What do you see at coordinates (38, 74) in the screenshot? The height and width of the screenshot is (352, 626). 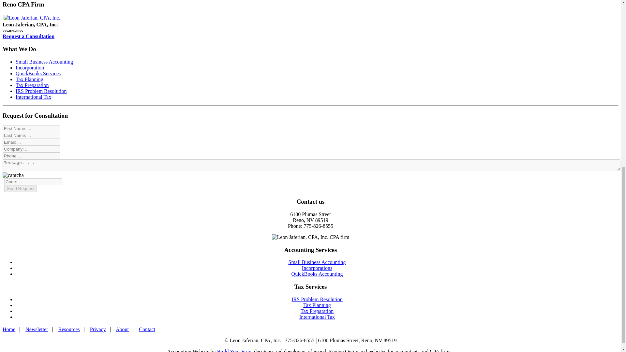 I see `QuickBooks Services` at bounding box center [38, 74].